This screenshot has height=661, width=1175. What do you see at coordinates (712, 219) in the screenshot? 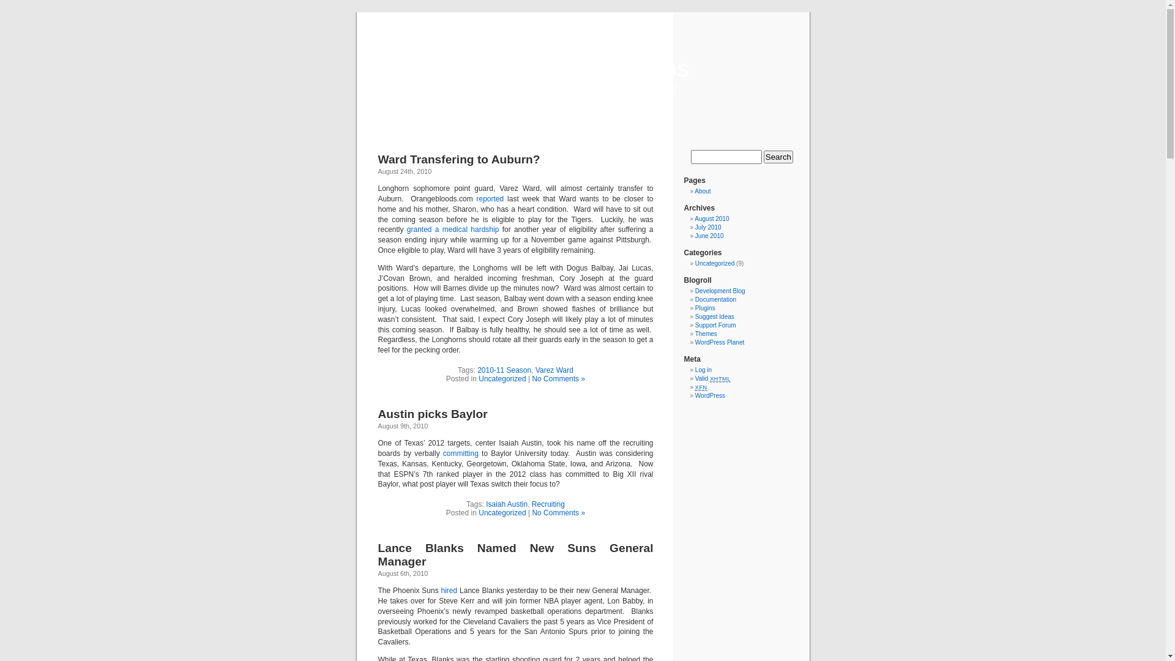
I see `August 2010` at bounding box center [712, 219].